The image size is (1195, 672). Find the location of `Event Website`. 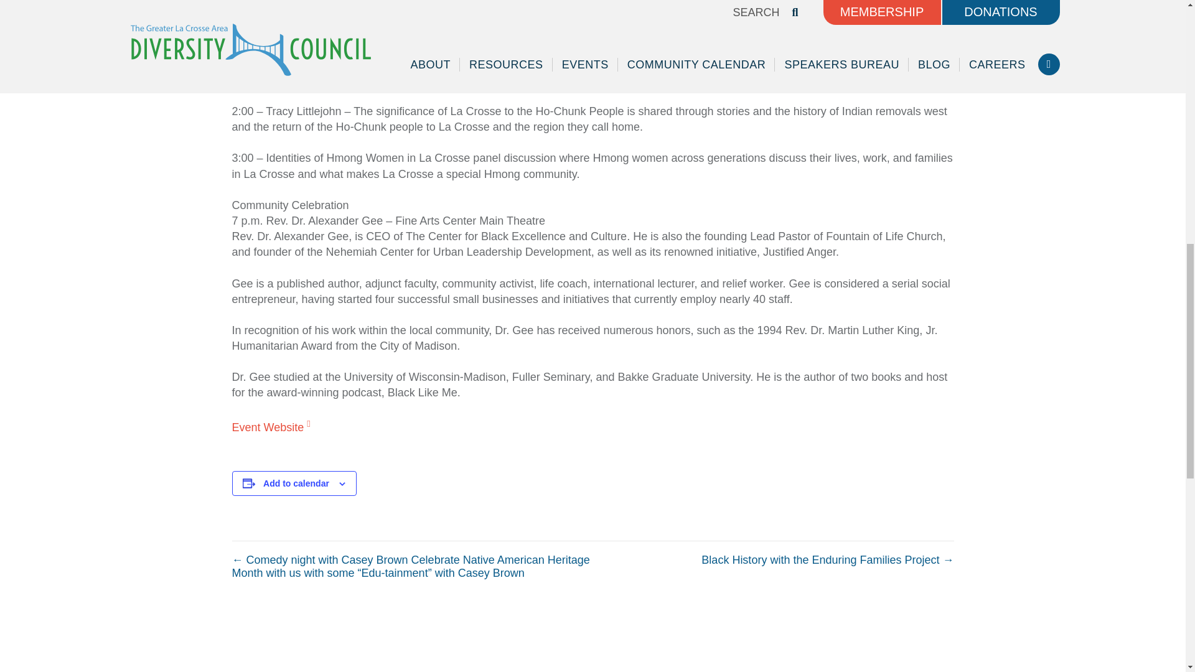

Event Website is located at coordinates (270, 427).